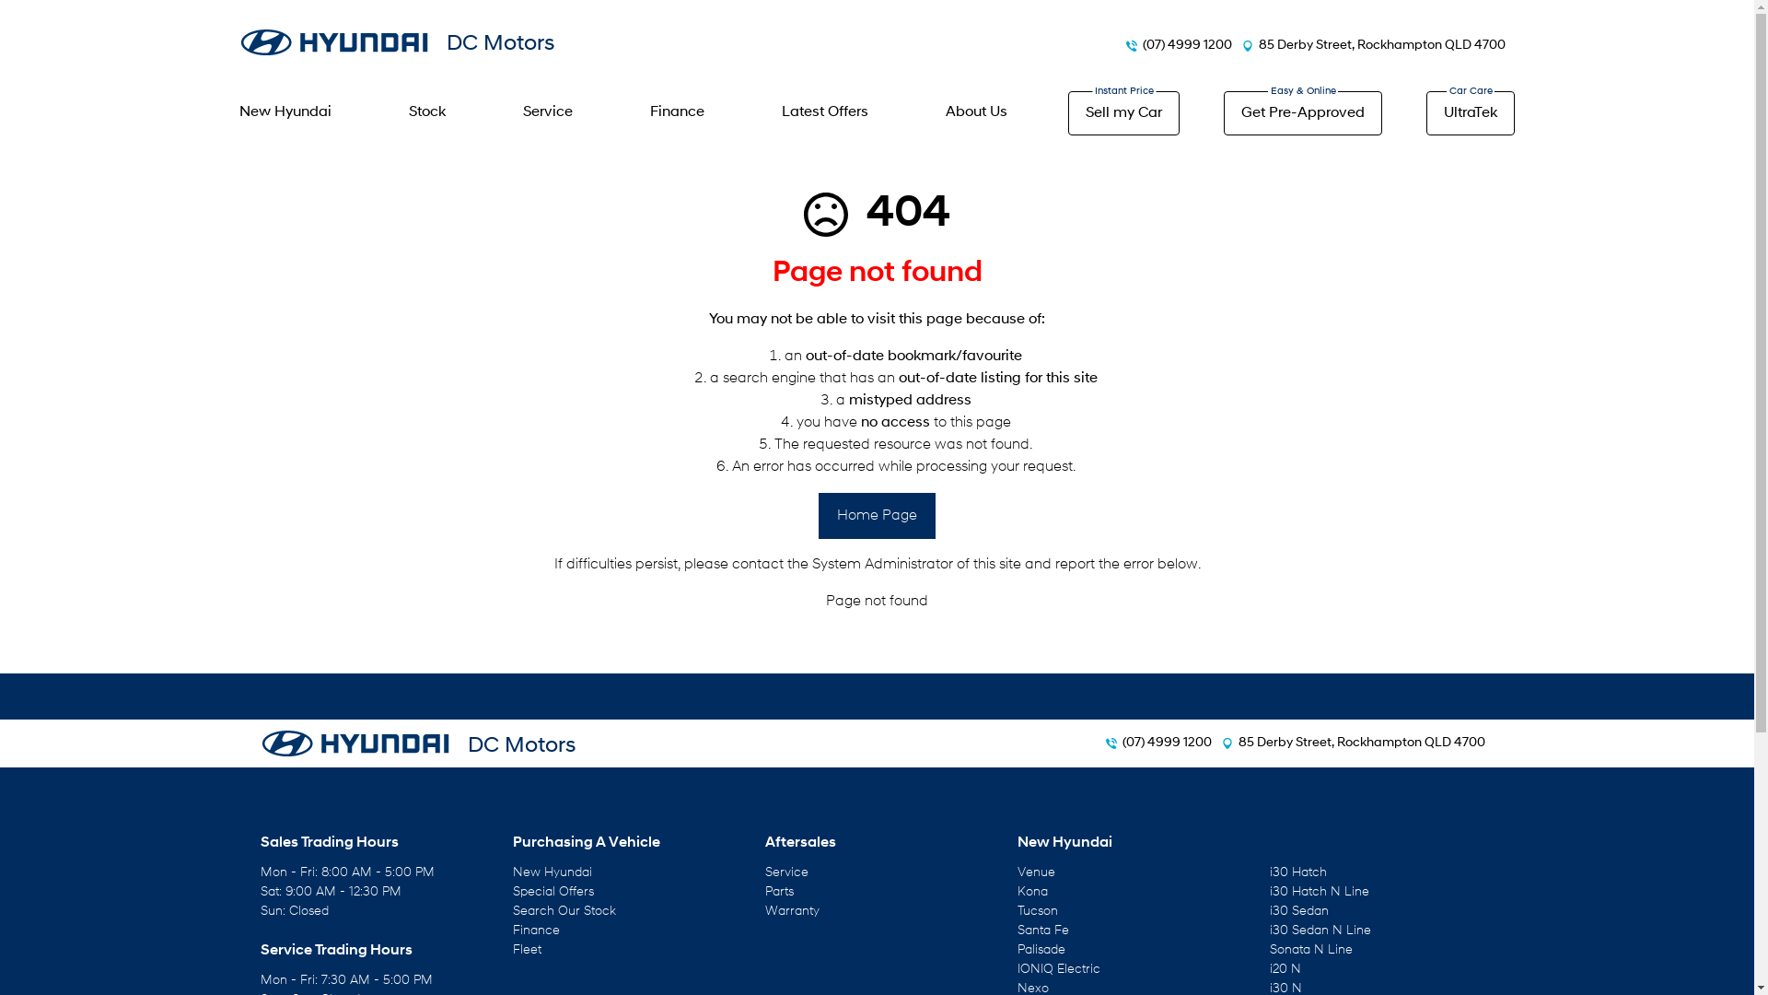  What do you see at coordinates (779, 892) in the screenshot?
I see `Parts` at bounding box center [779, 892].